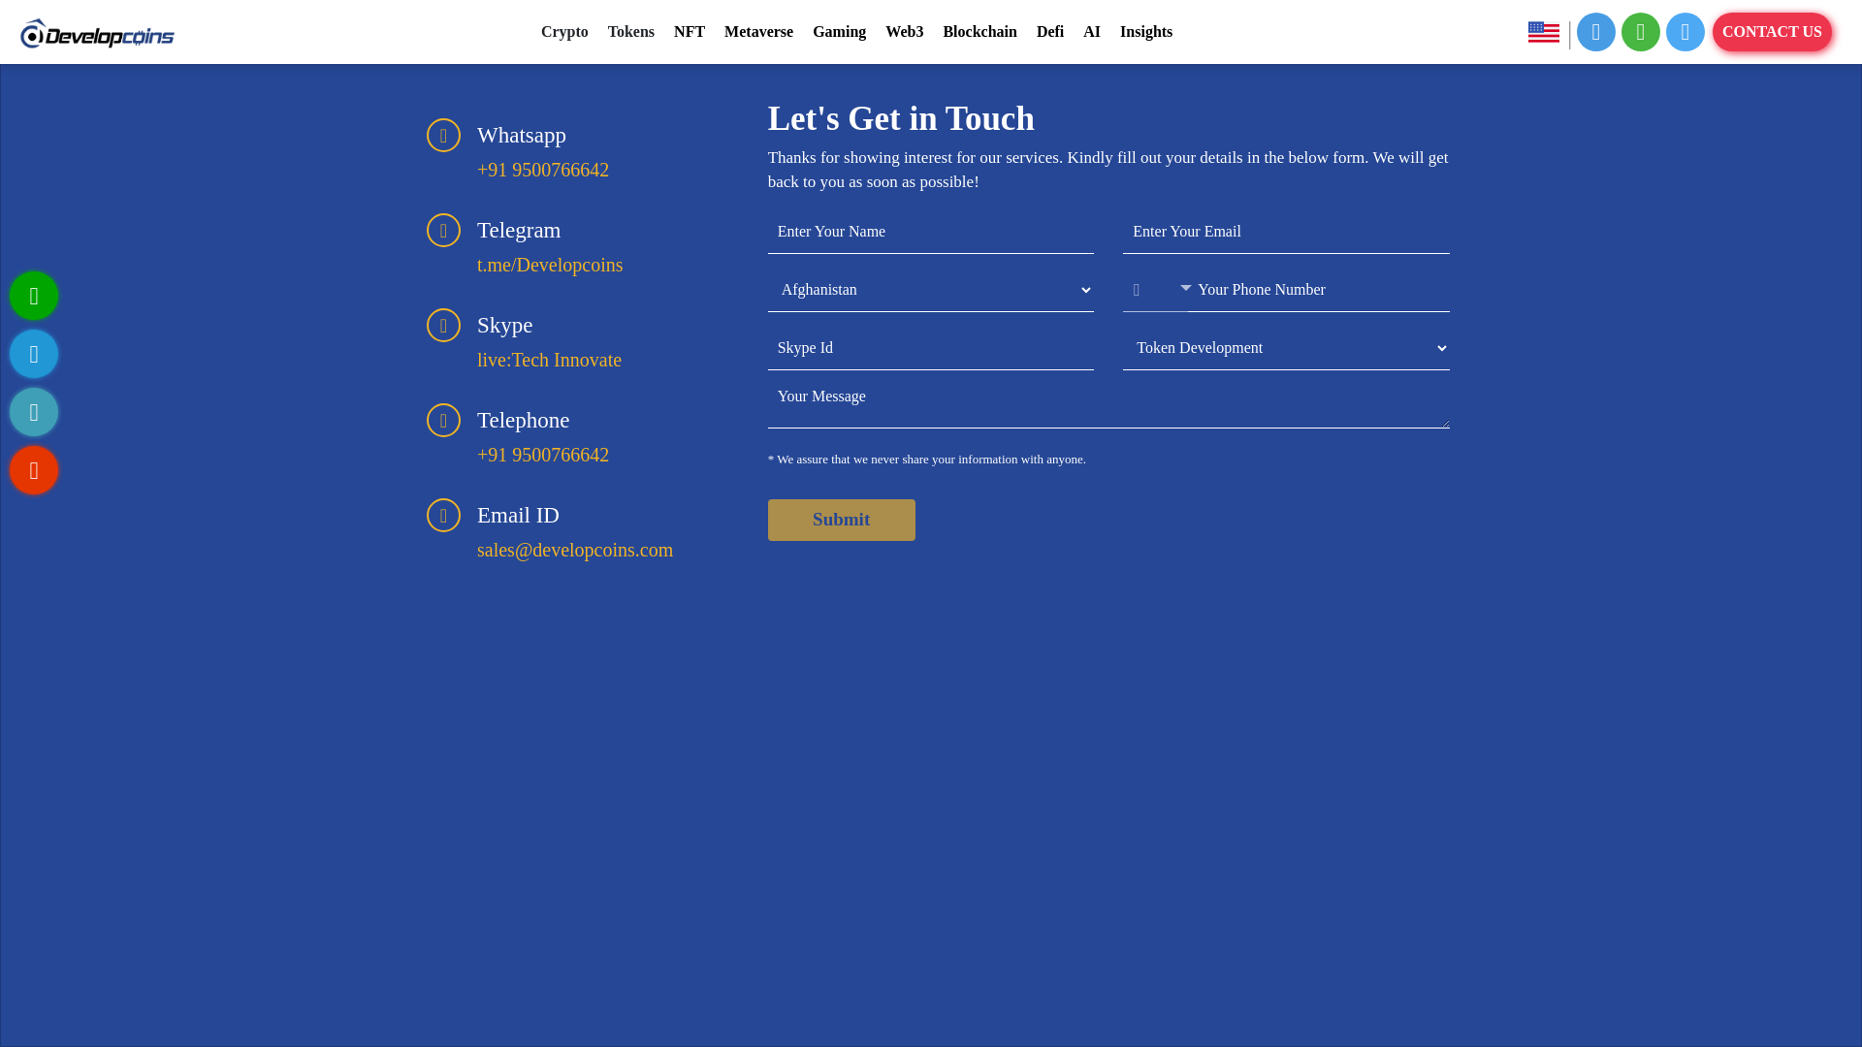 The width and height of the screenshot is (1862, 1047). What do you see at coordinates (1596, 31) in the screenshot?
I see `Telegram Us` at bounding box center [1596, 31].